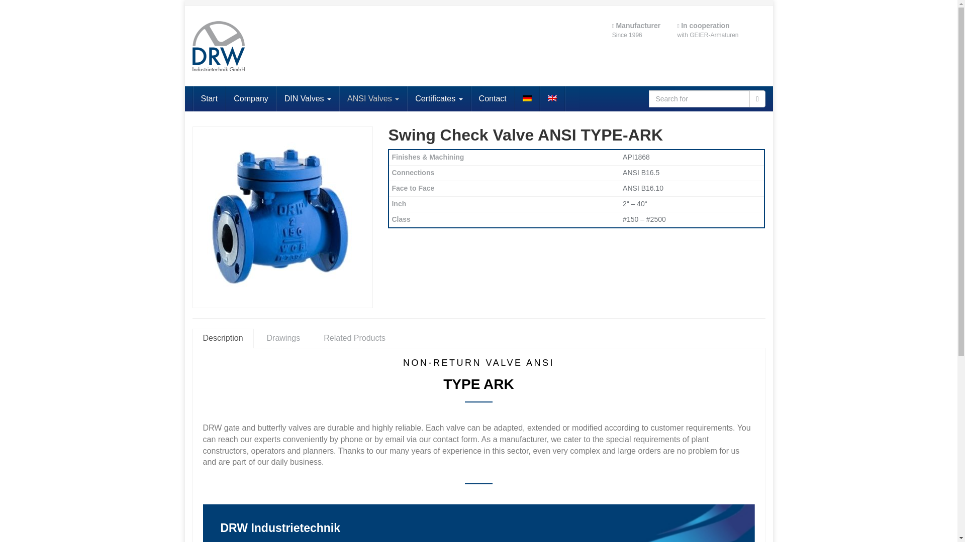 The width and height of the screenshot is (965, 542). Describe the element at coordinates (209, 98) in the screenshot. I see `Start` at that location.